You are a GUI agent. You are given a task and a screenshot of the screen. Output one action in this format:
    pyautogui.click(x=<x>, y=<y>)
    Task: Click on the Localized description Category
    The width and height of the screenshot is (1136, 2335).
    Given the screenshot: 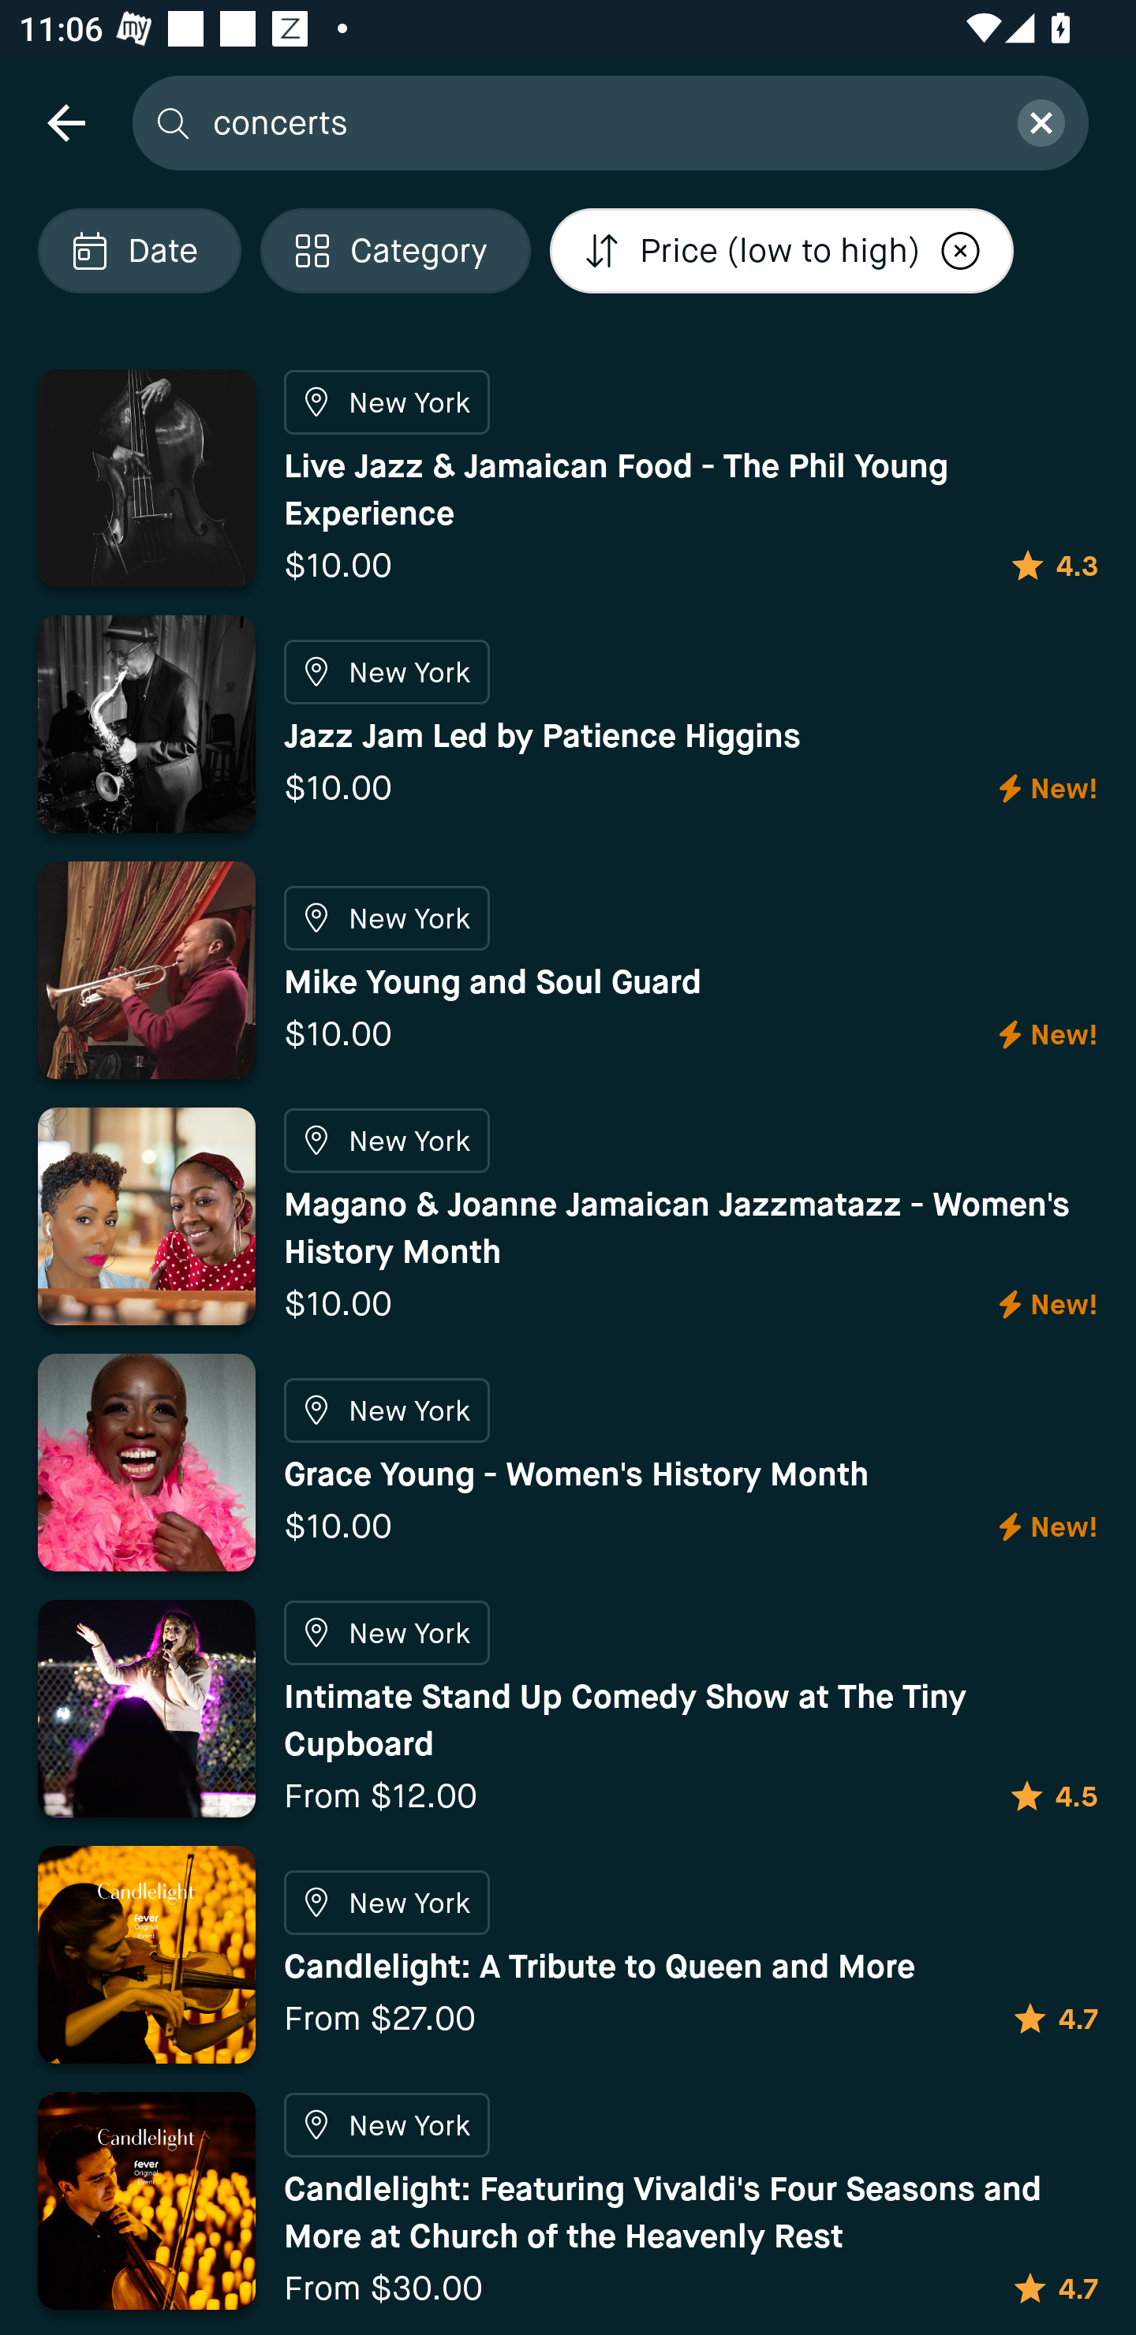 What is the action you would take?
    pyautogui.click(x=394, y=251)
    